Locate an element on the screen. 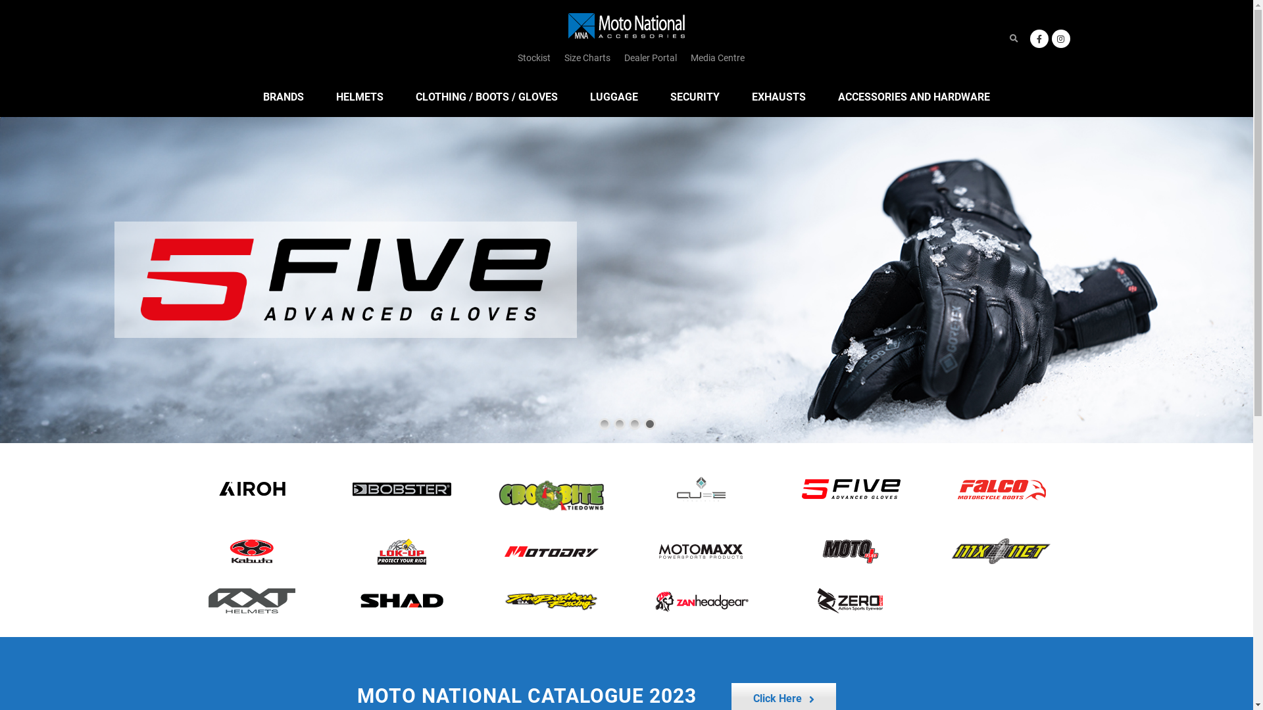  mx-net is located at coordinates (1001, 552).